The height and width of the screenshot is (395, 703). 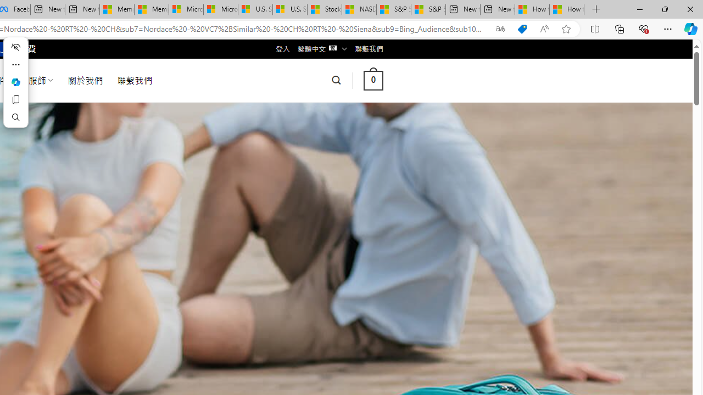 I want to click on   0  , so click(x=373, y=80).